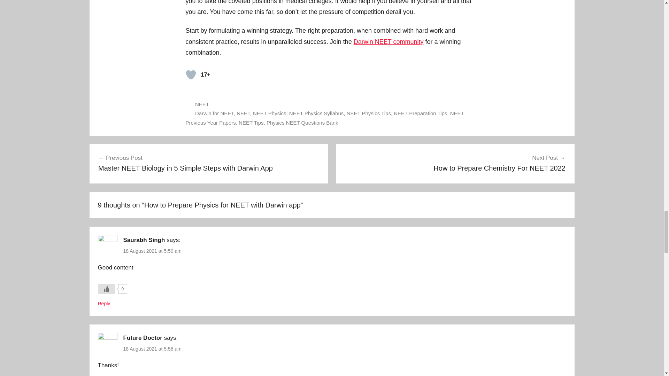 The height and width of the screenshot is (376, 669). I want to click on Darwin NEET community, so click(389, 42).